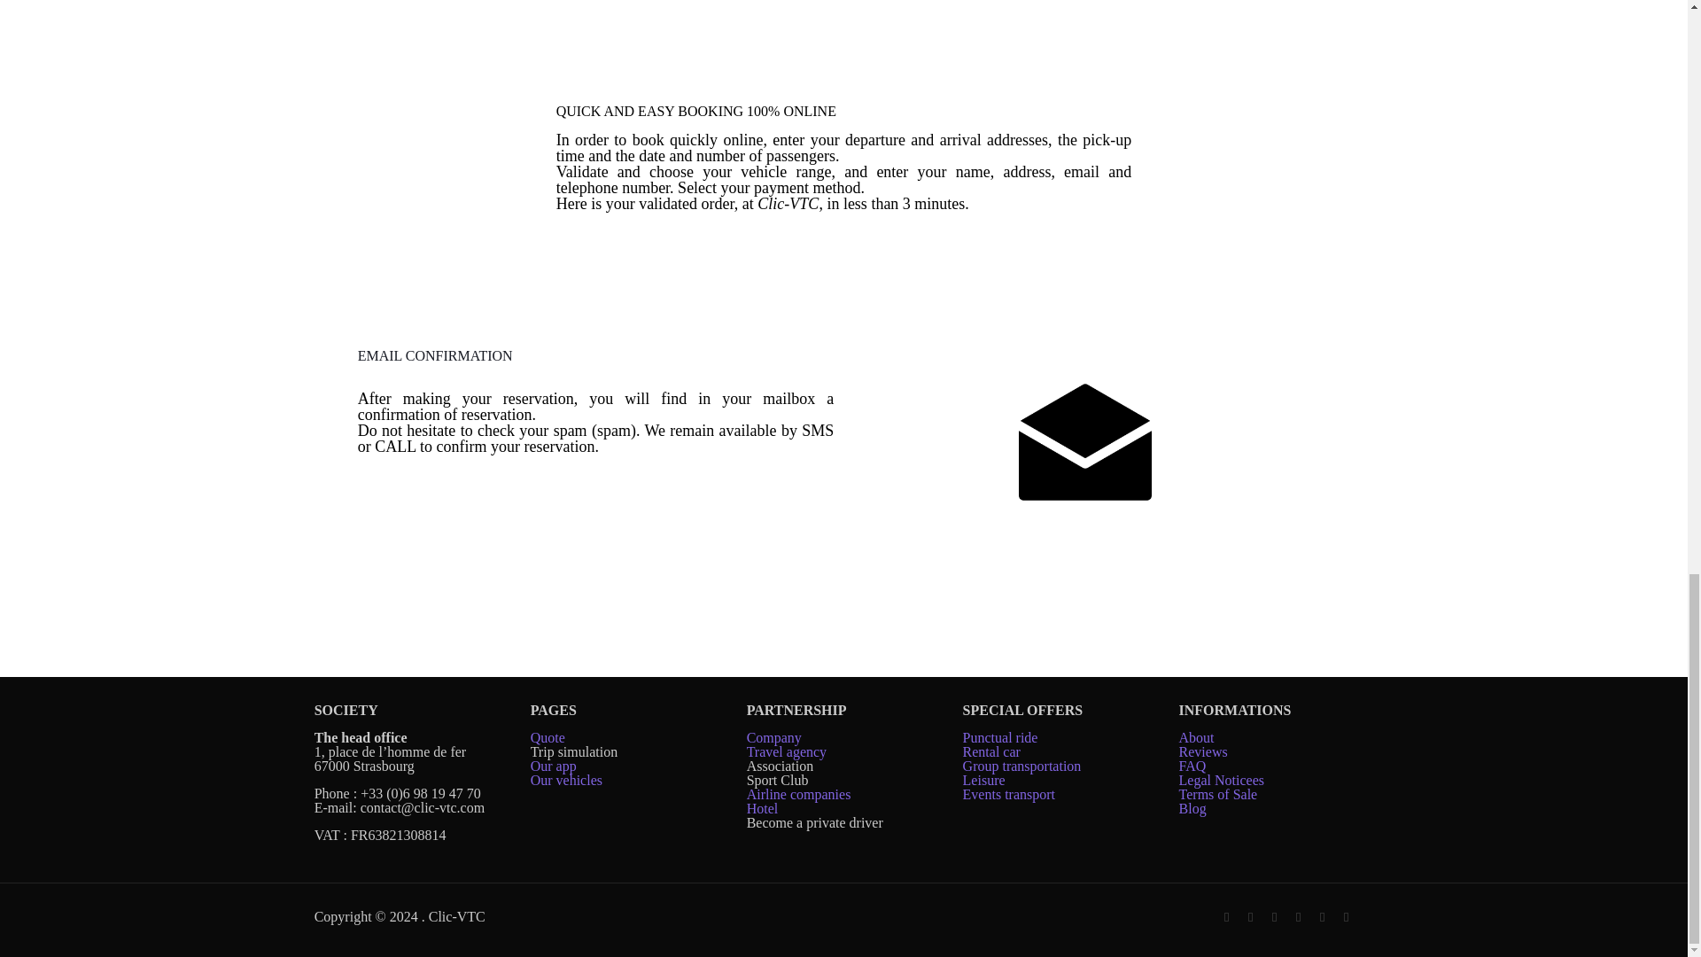 Image resolution: width=1701 pixels, height=957 pixels. Describe the element at coordinates (548, 737) in the screenshot. I see `Quote` at that location.